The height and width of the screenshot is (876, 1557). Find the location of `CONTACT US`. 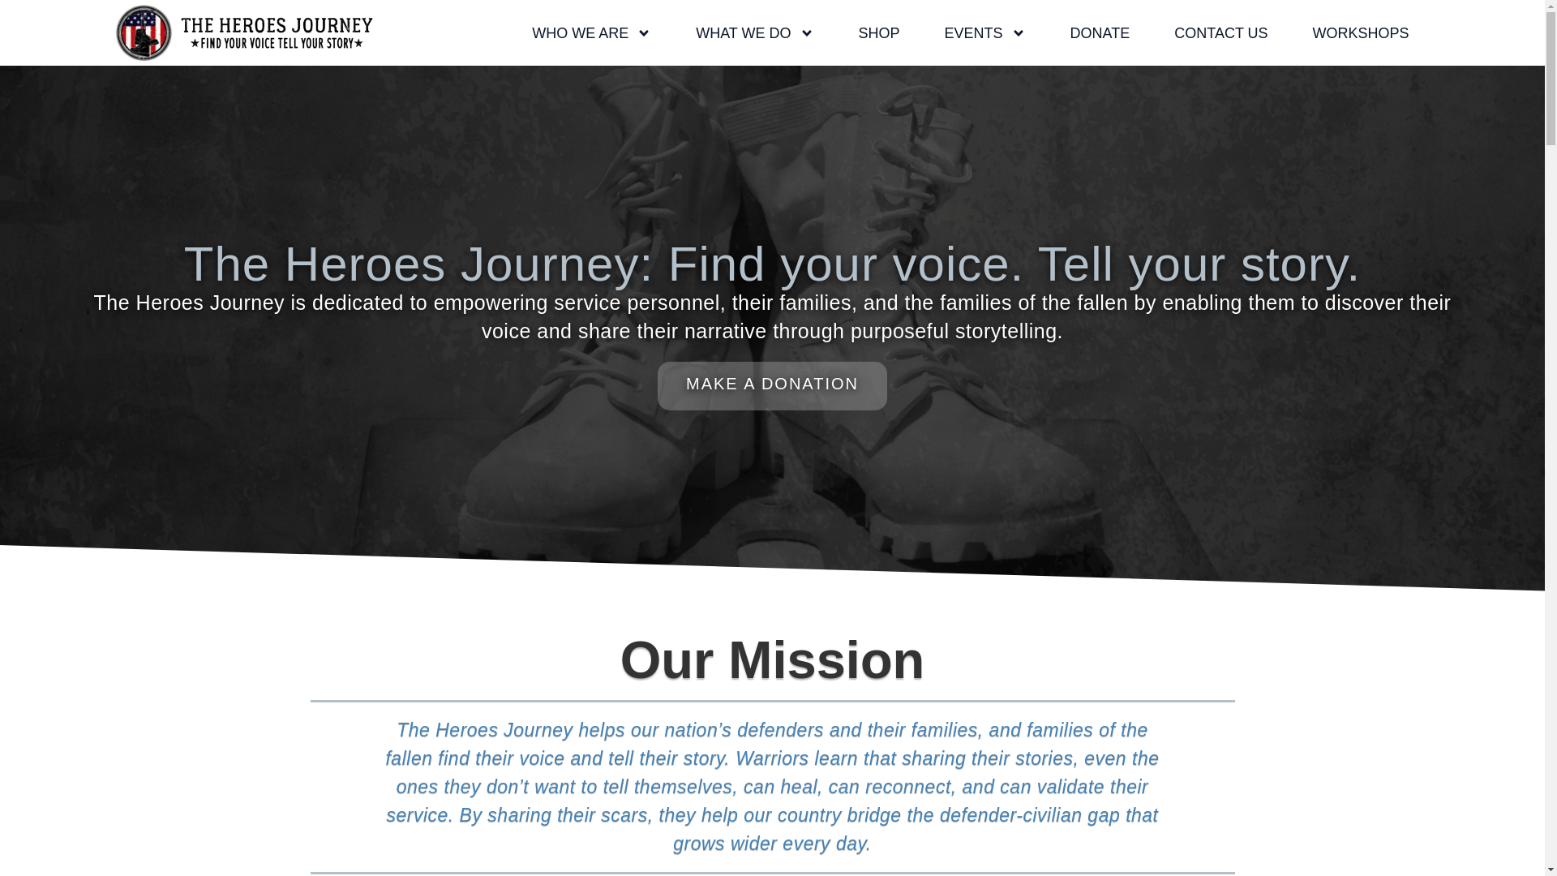

CONTACT US is located at coordinates (1220, 32).